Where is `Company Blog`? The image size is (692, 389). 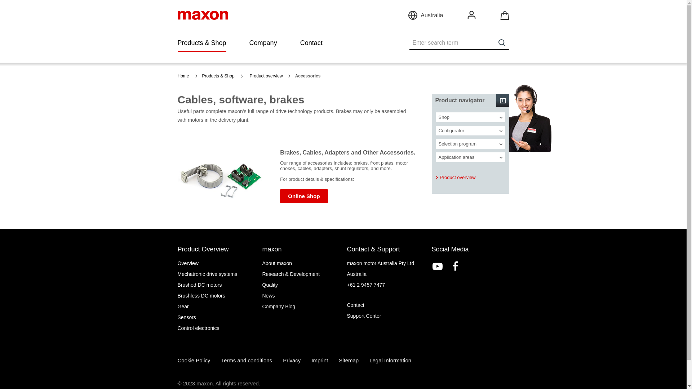
Company Blog is located at coordinates (301, 307).